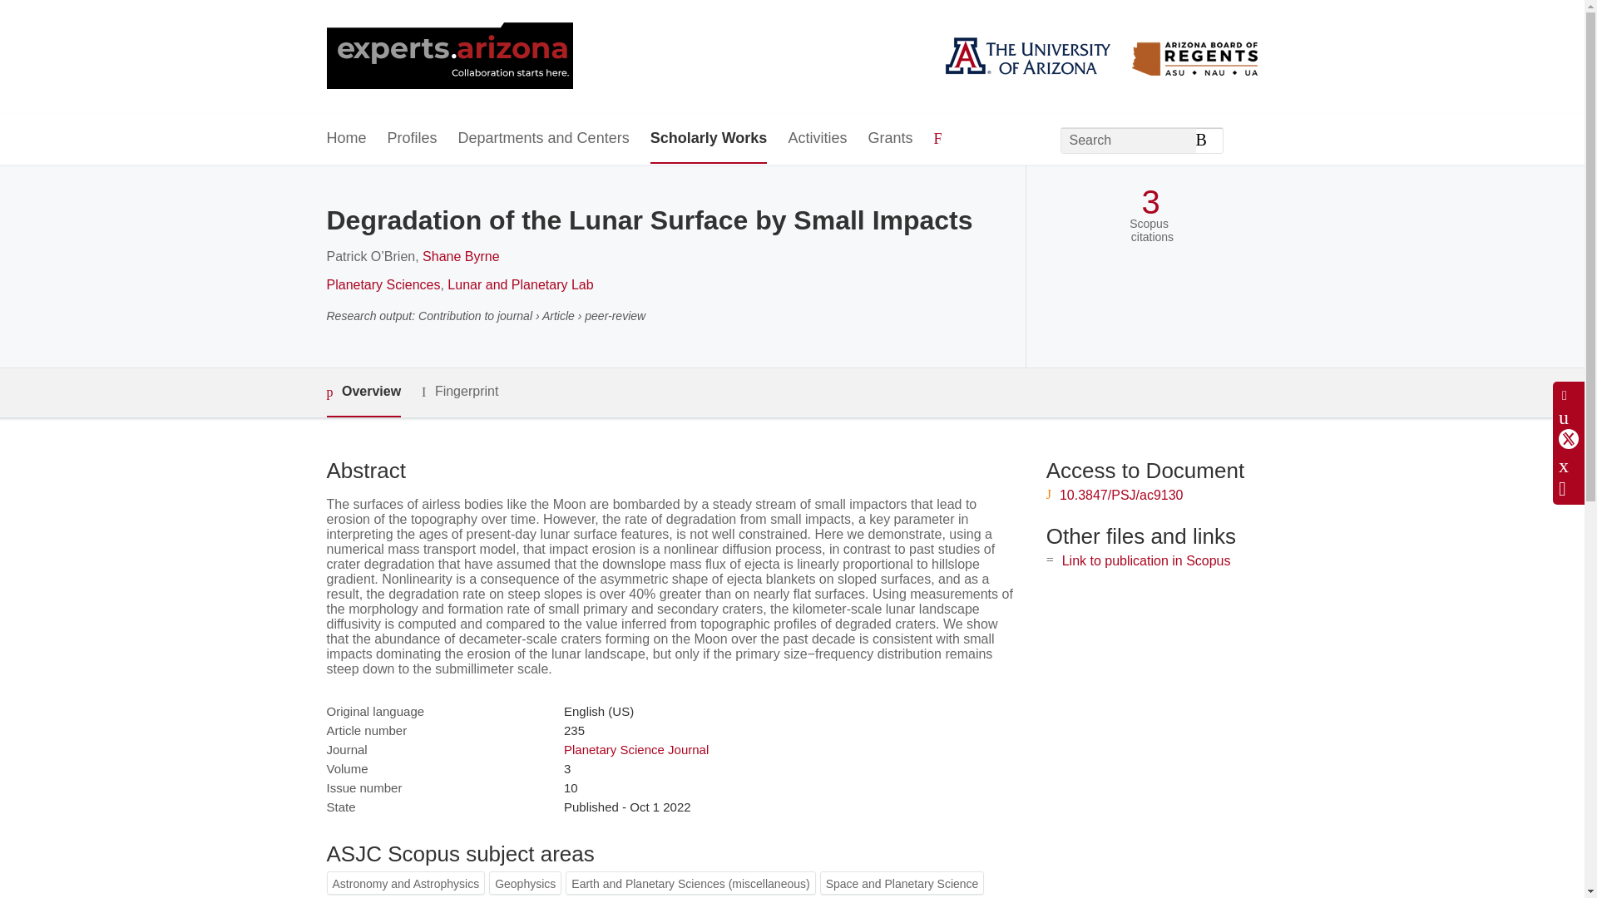 The height and width of the screenshot is (898, 1597). What do you see at coordinates (383, 284) in the screenshot?
I see `Planetary Sciences` at bounding box center [383, 284].